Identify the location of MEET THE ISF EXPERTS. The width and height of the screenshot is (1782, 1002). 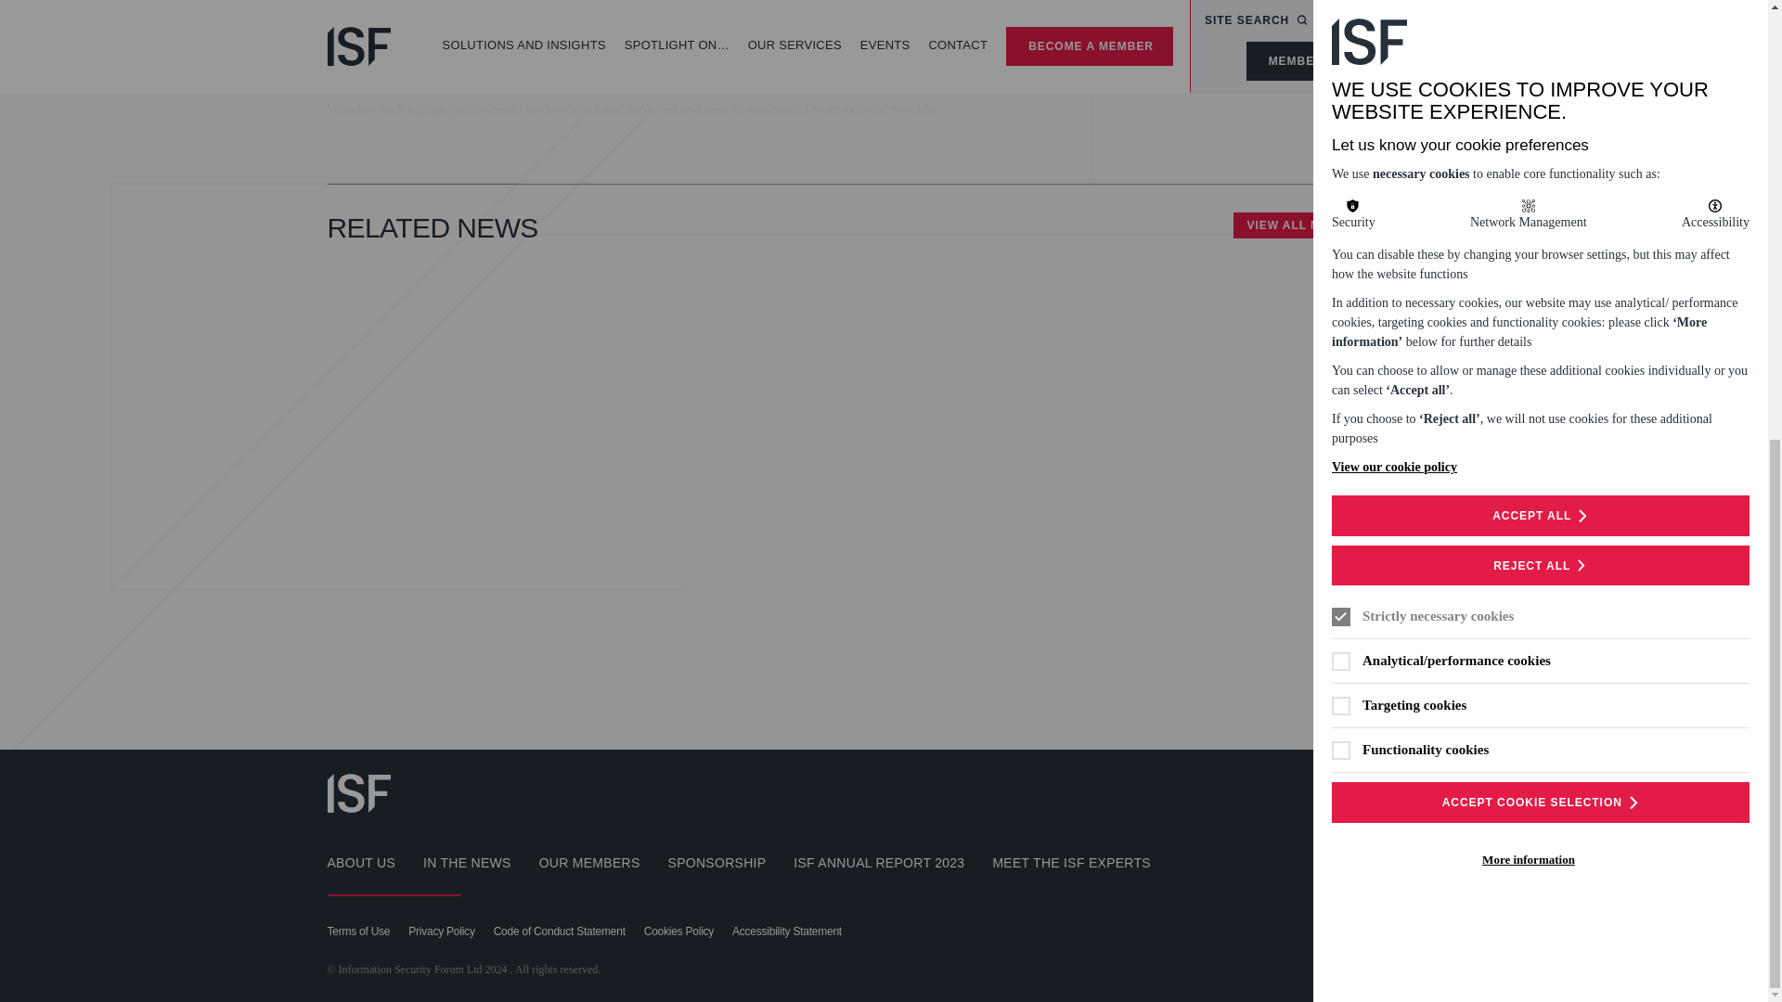
(1071, 863).